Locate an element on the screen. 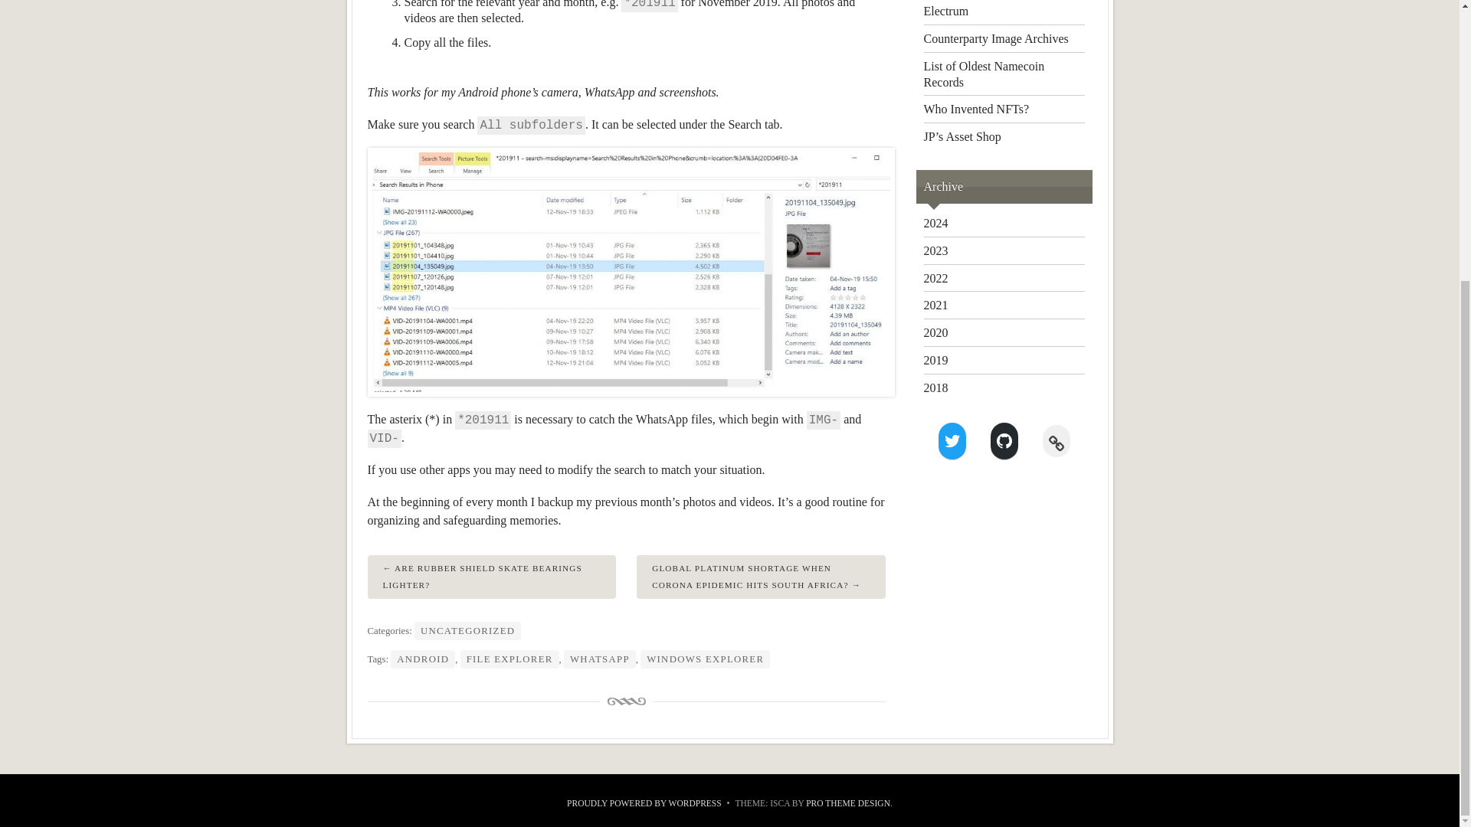 The image size is (1471, 827). WINDOWS EXPLORER is located at coordinates (705, 659).